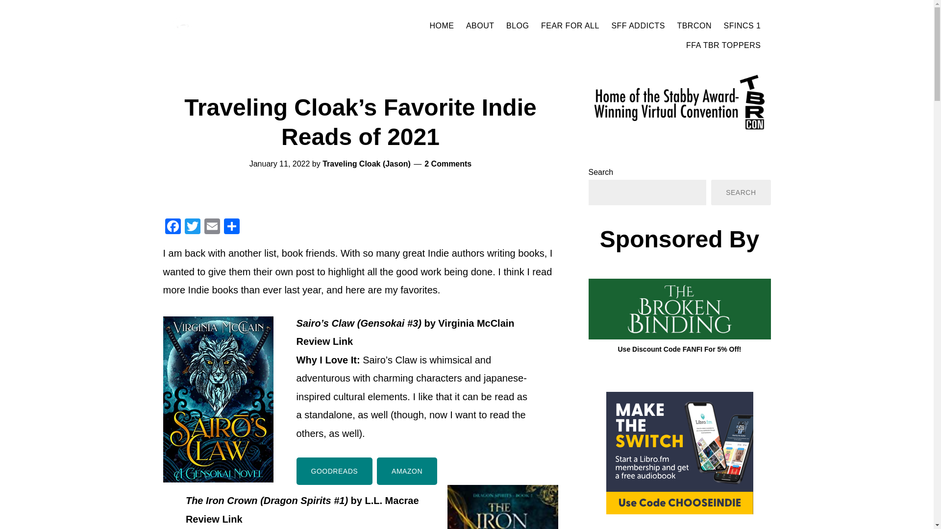  I want to click on Twitter, so click(192, 227).